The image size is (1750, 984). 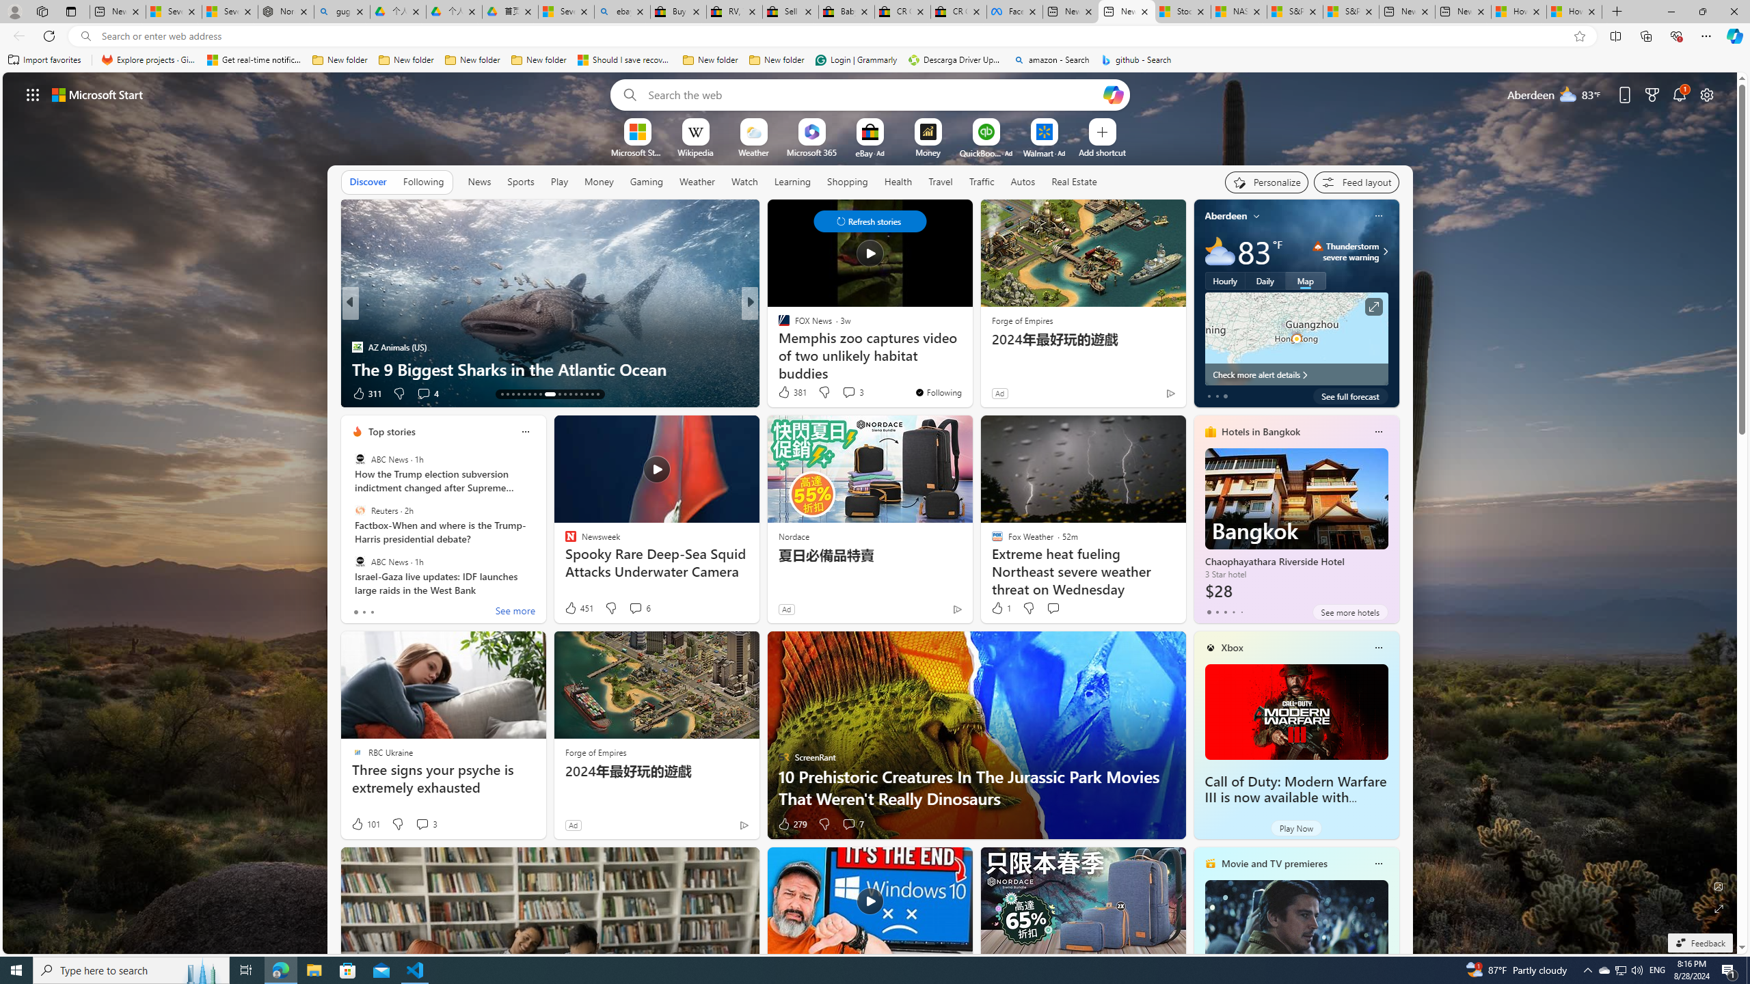 I want to click on Buy Auto Parts & Accessories | eBay, so click(x=678, y=12).